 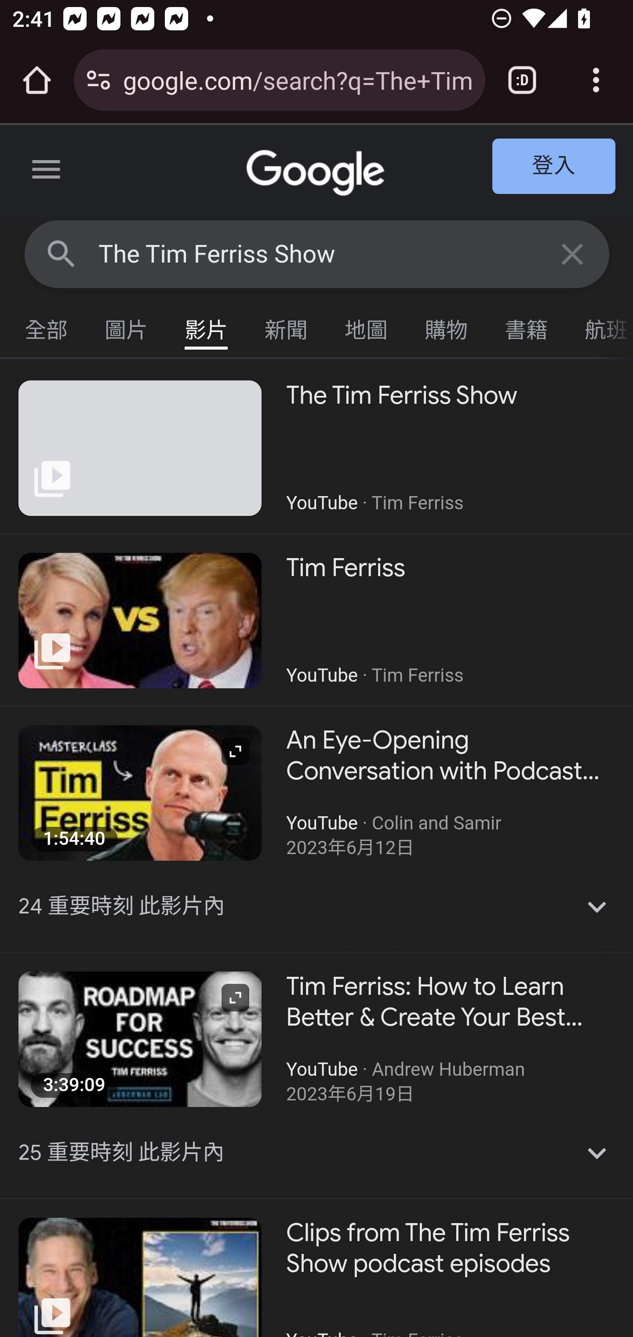 What do you see at coordinates (367, 326) in the screenshot?
I see `地圖` at bounding box center [367, 326].